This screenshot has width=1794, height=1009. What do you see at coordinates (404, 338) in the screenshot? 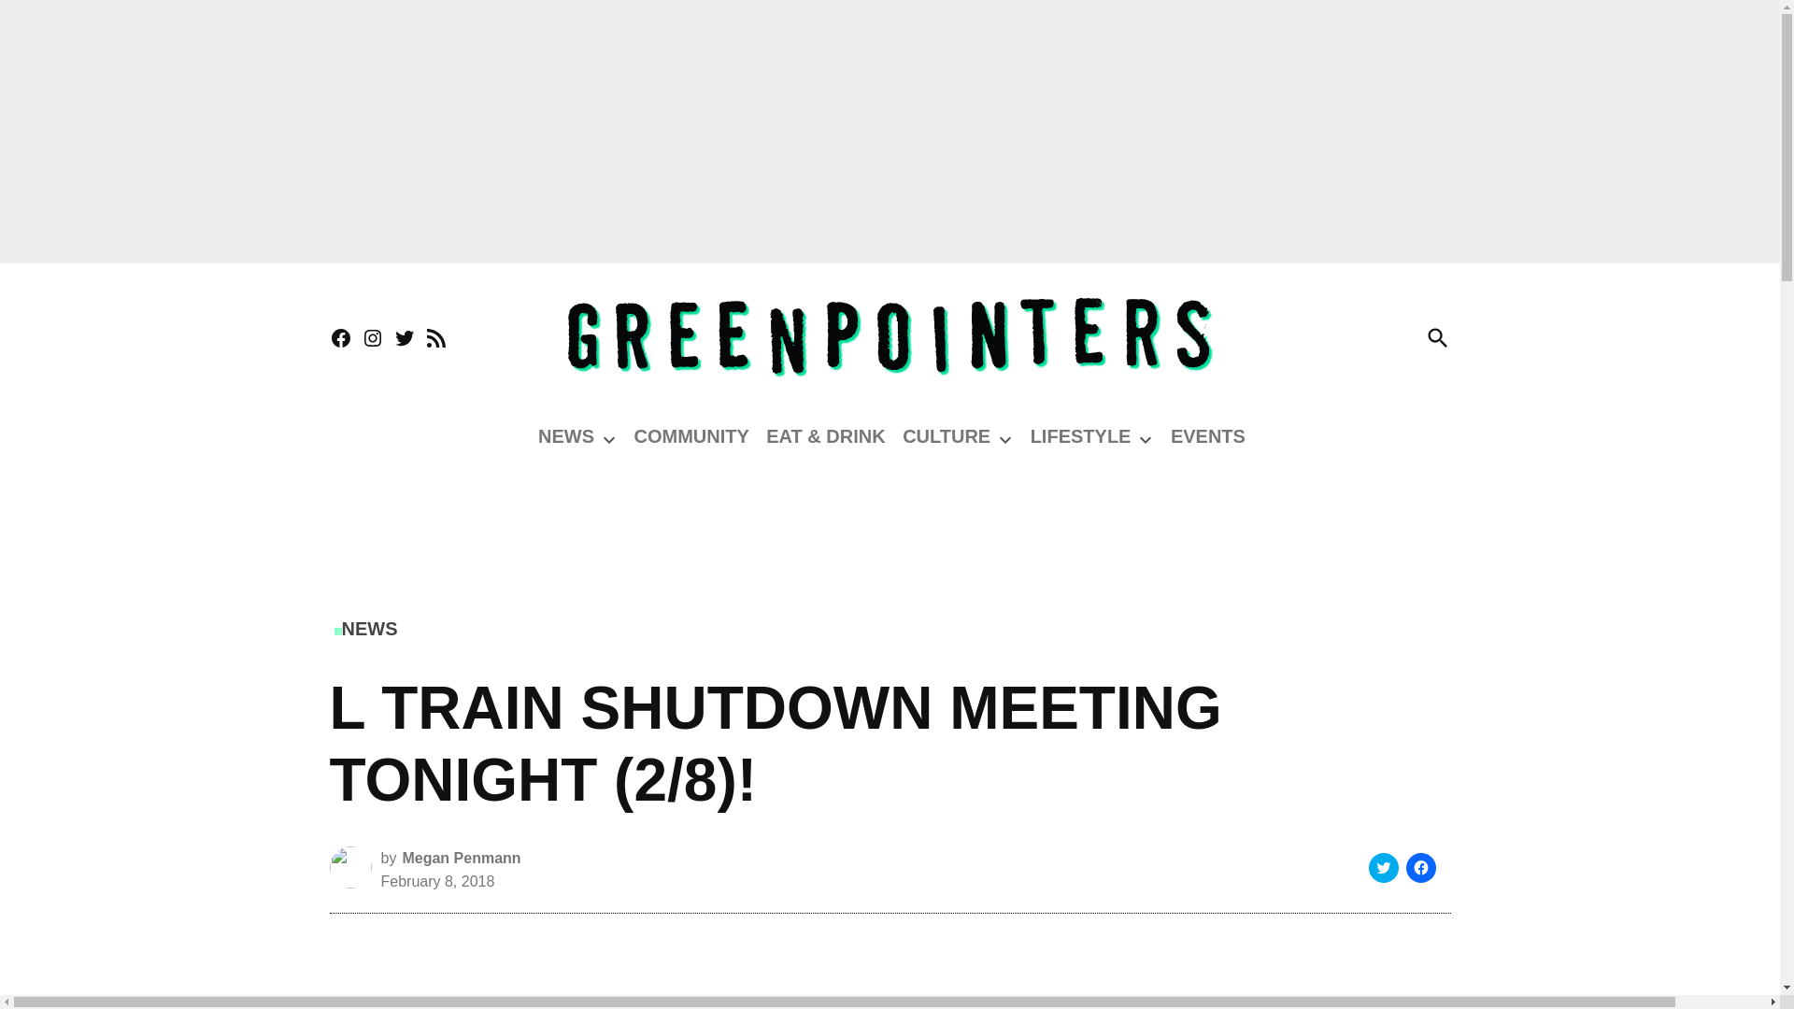
I see `TWITTER` at bounding box center [404, 338].